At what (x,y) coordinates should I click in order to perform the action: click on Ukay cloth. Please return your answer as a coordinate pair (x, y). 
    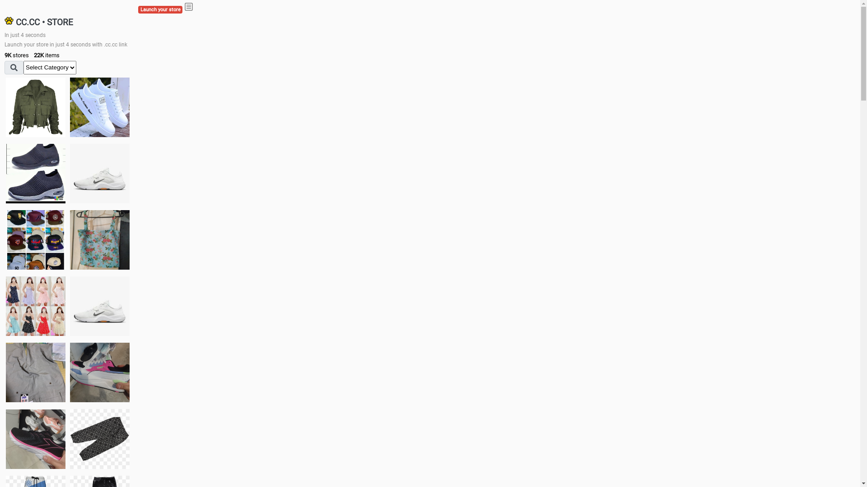
    Looking at the image, I should click on (100, 240).